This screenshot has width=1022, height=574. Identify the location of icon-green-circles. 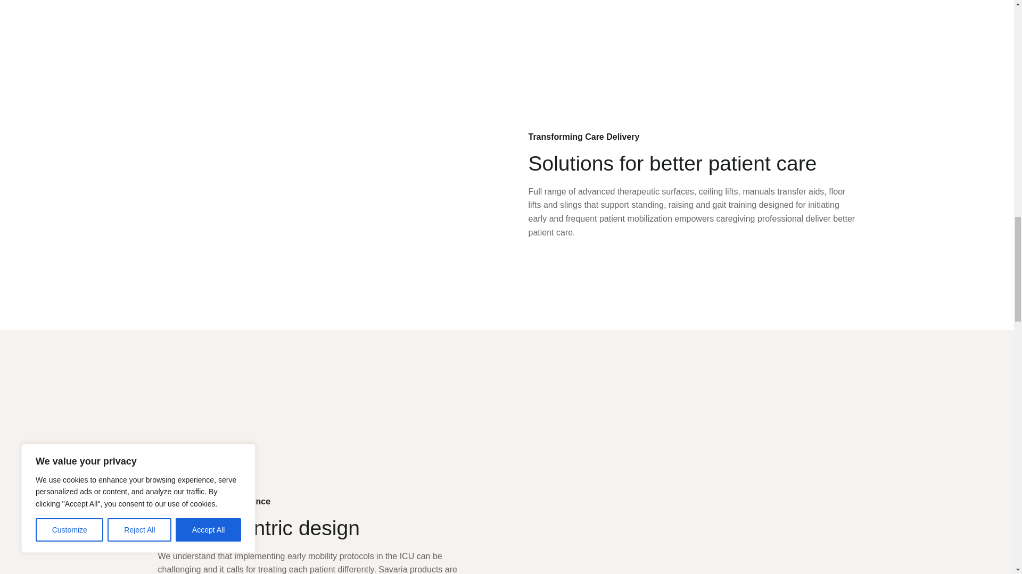
(608, 83).